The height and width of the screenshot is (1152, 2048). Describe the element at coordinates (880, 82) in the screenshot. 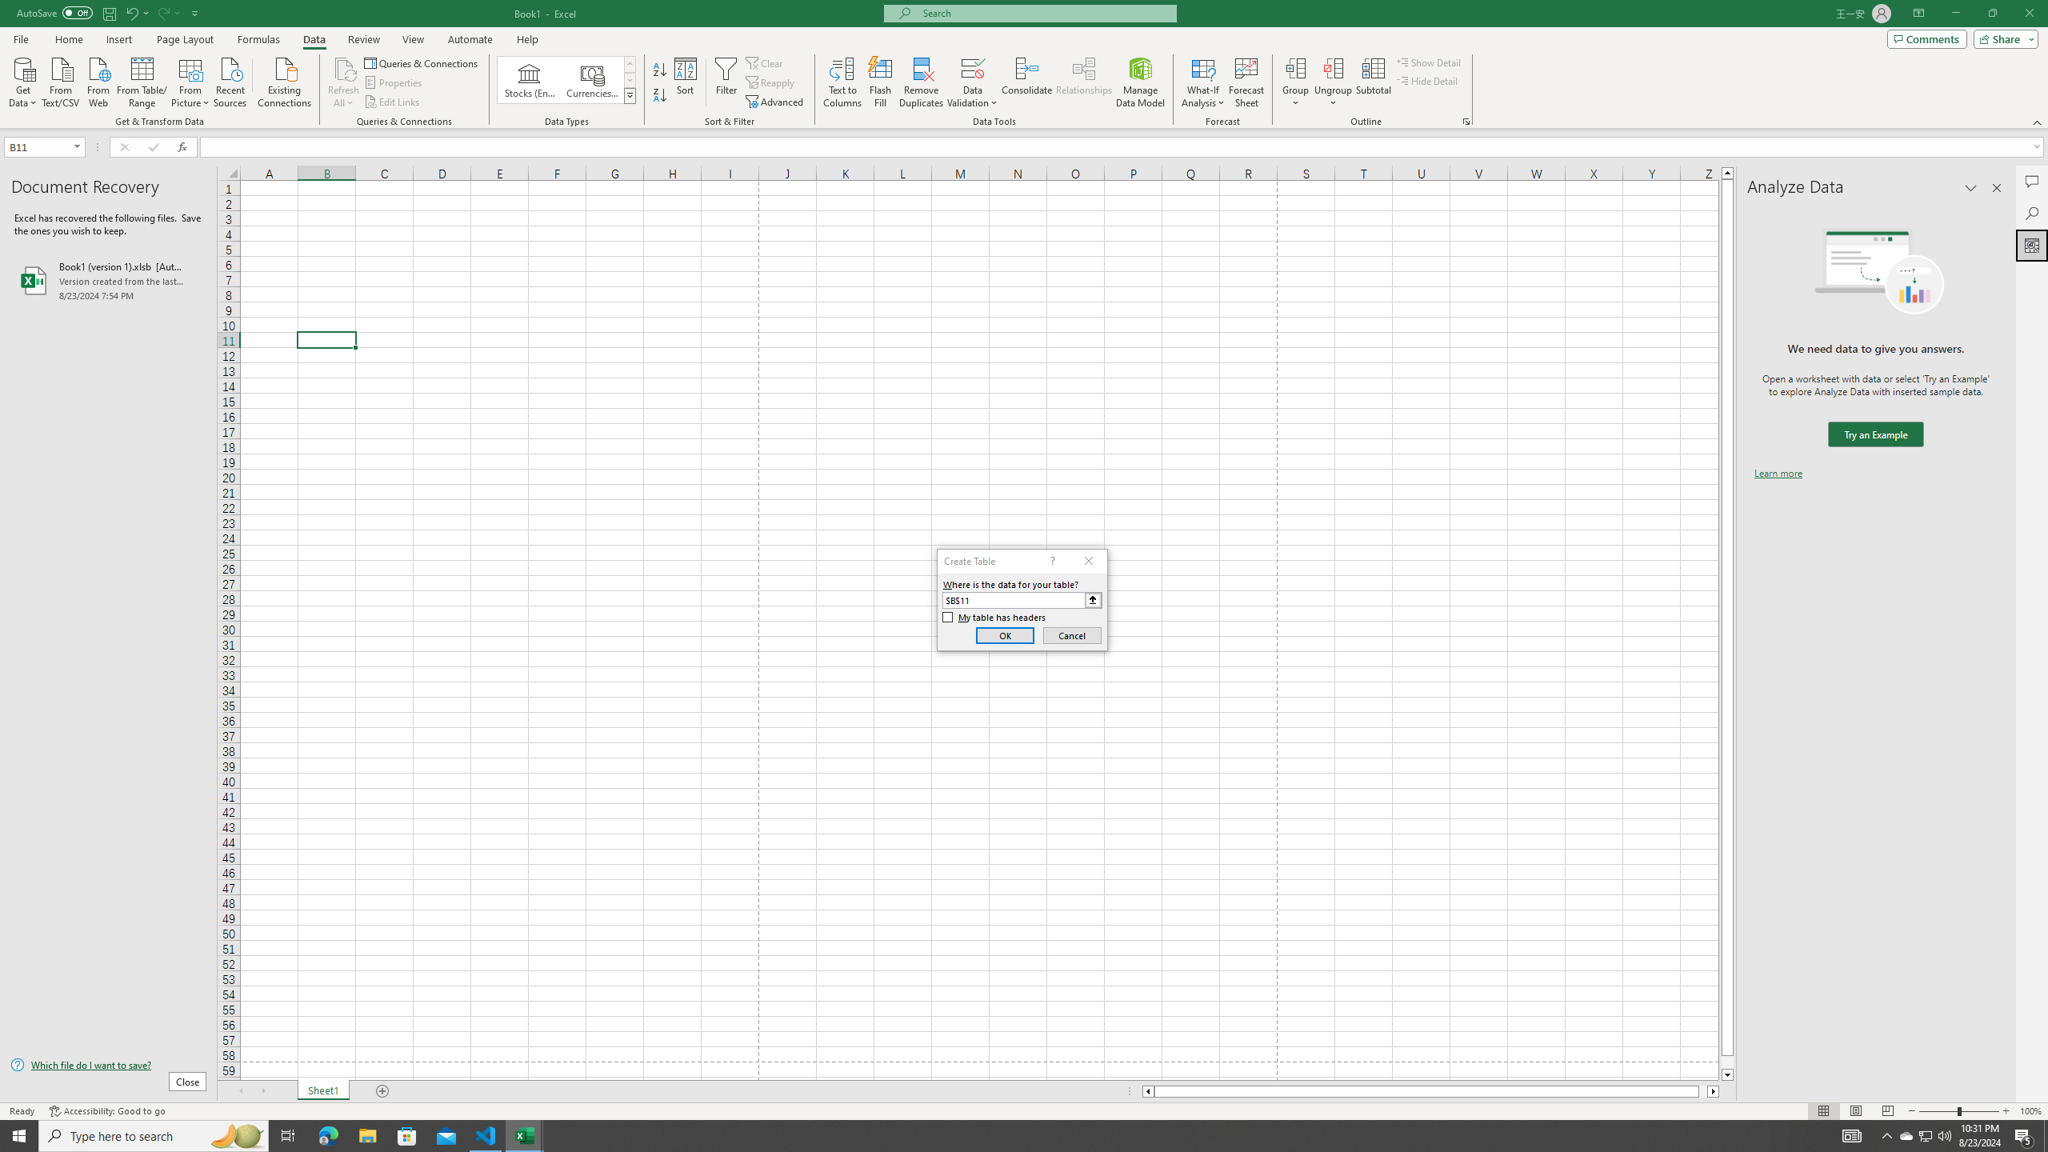

I see `Flash Fill` at that location.